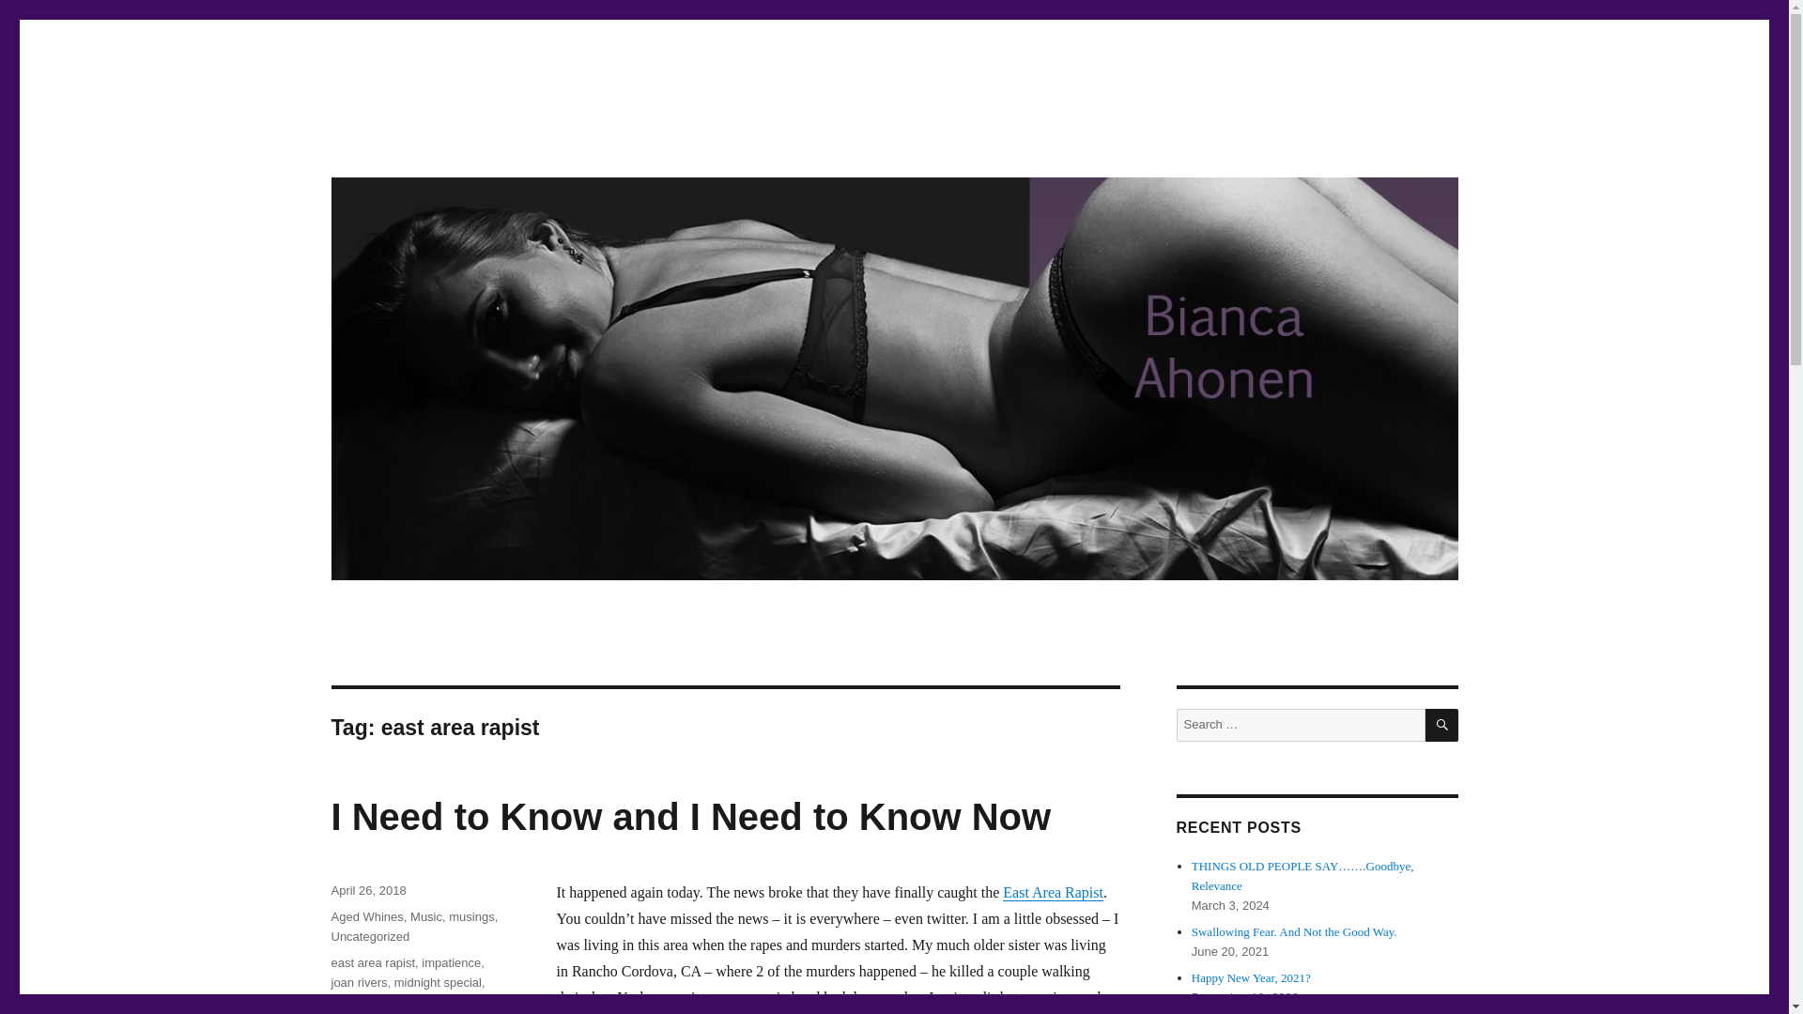  I want to click on Happy New Year, 2021?, so click(1251, 976).